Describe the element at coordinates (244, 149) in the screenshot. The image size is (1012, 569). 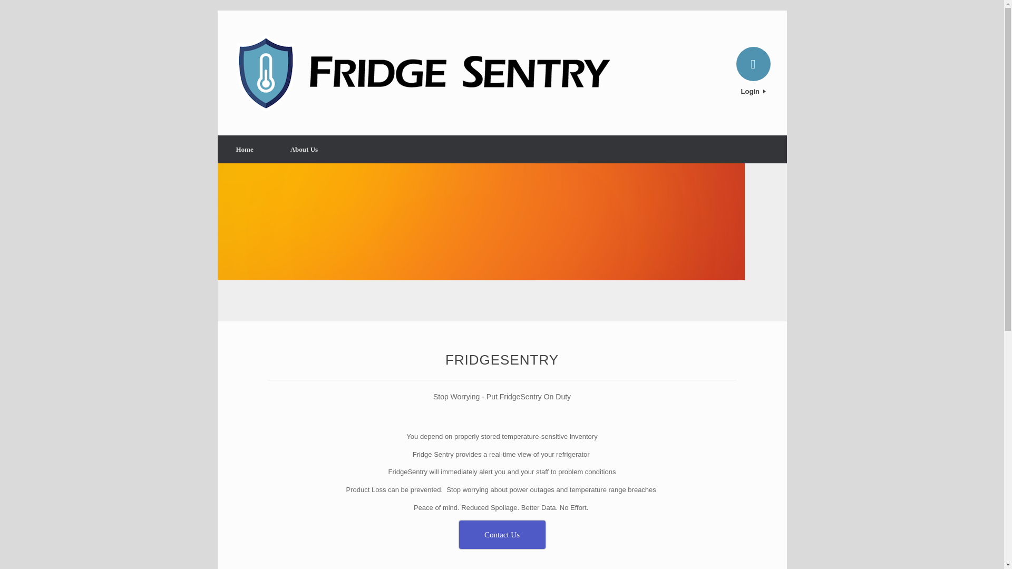
I see `Home` at that location.